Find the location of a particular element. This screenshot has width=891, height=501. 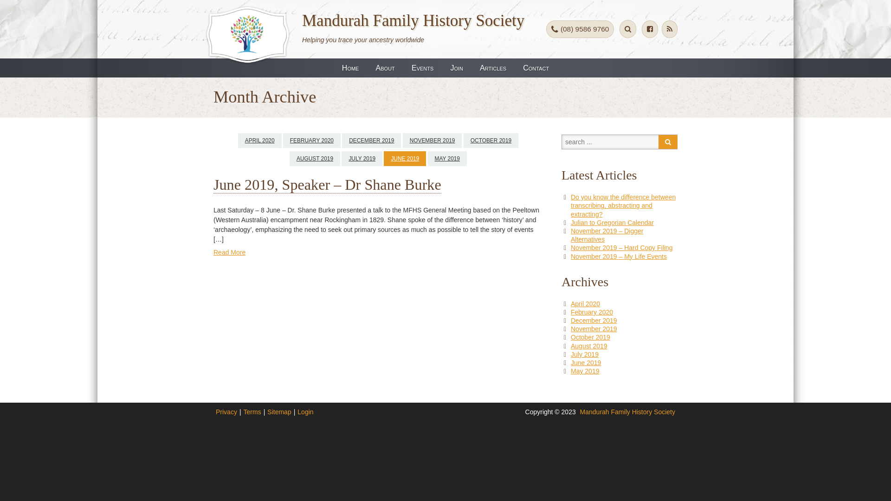

Mandurah Family History Society is located at coordinates (417, 20).